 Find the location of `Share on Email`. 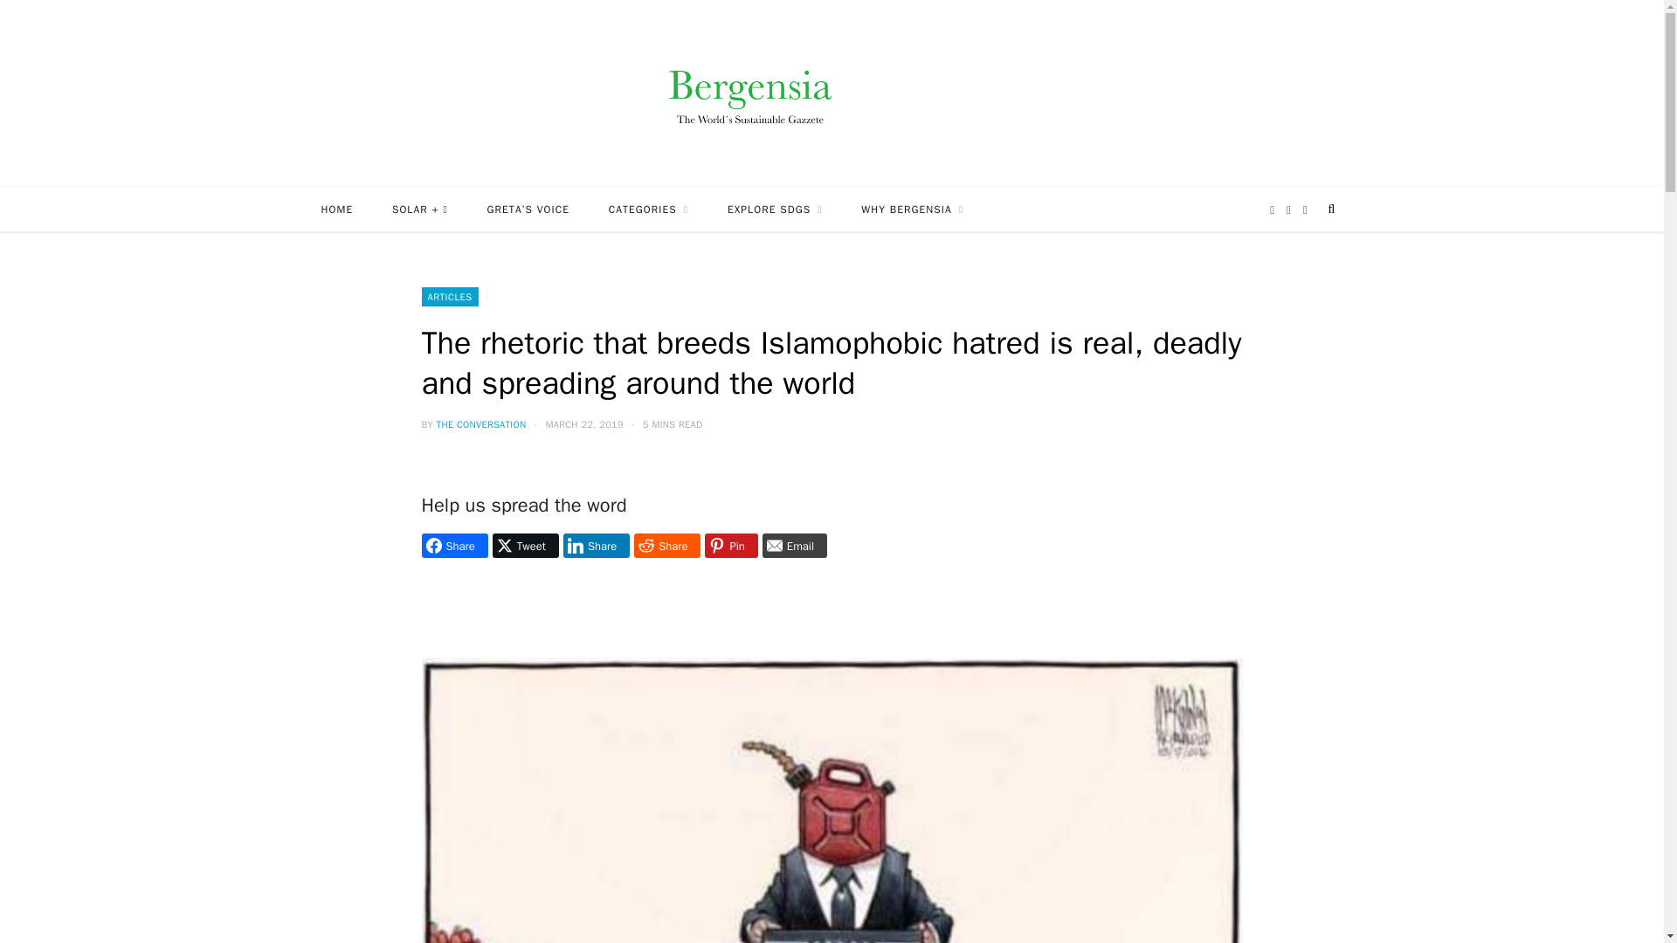

Share on Email is located at coordinates (795, 546).